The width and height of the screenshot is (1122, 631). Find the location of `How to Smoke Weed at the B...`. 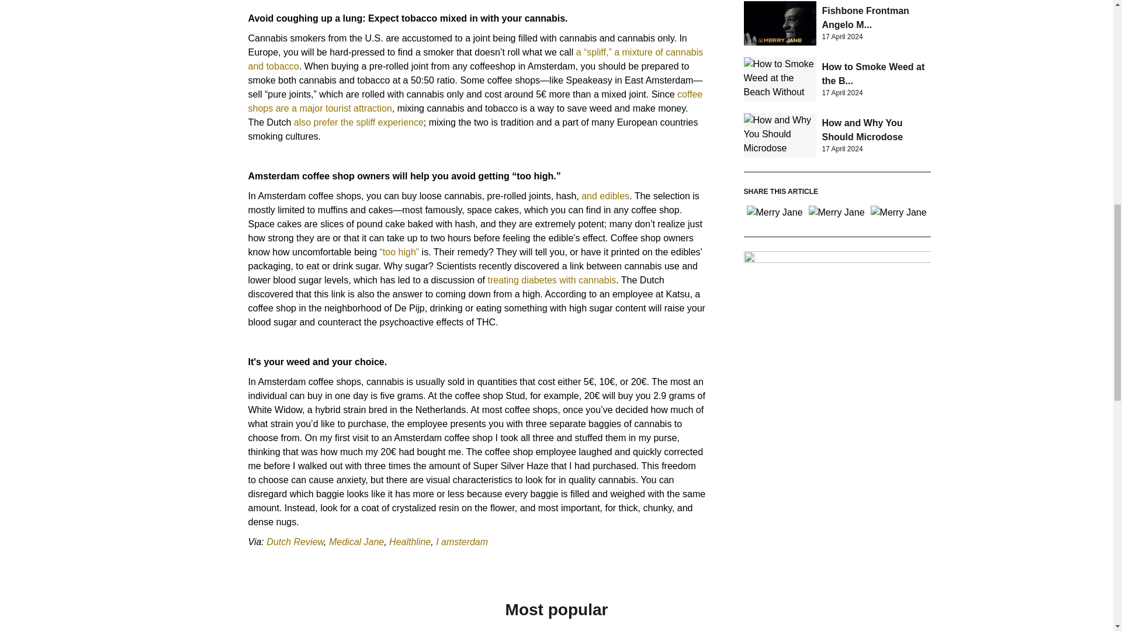

How to Smoke Weed at the B... is located at coordinates (873, 74).